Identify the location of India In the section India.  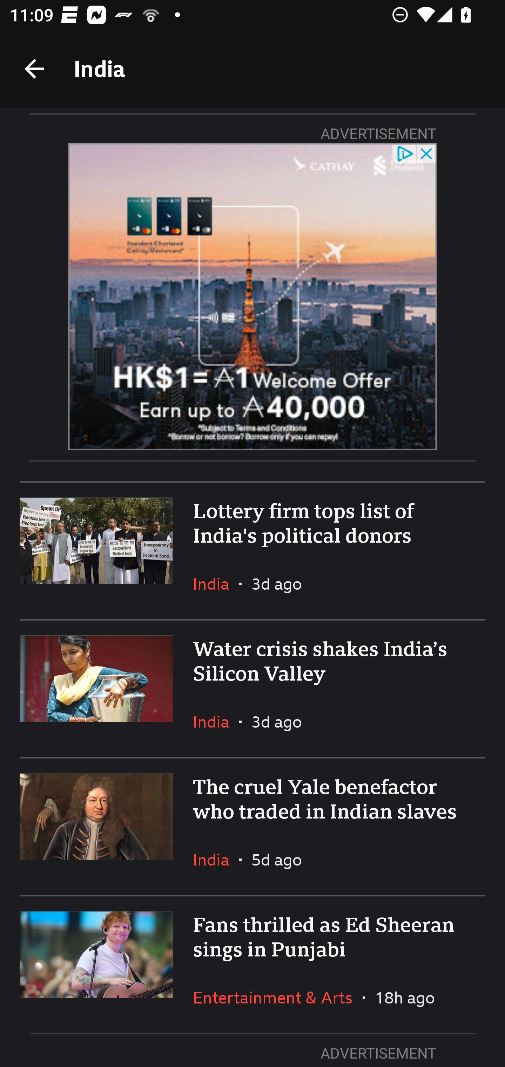
(216, 722).